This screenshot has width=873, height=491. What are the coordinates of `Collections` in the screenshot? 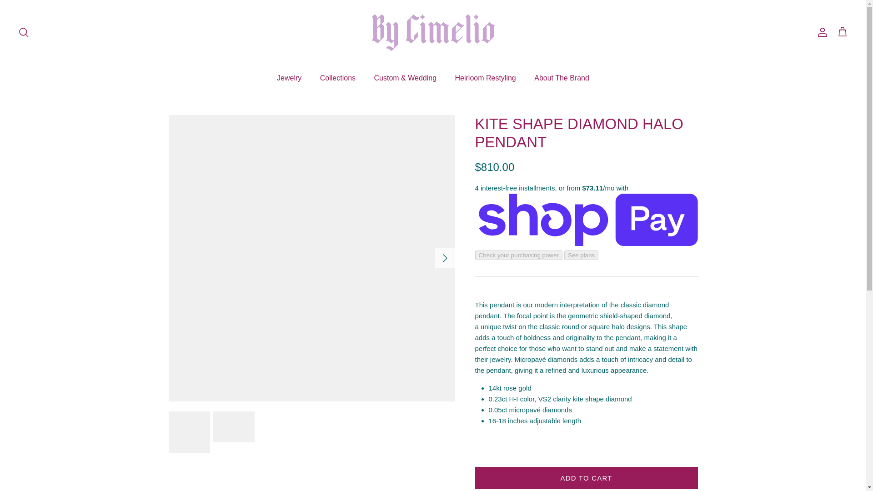 It's located at (337, 78).